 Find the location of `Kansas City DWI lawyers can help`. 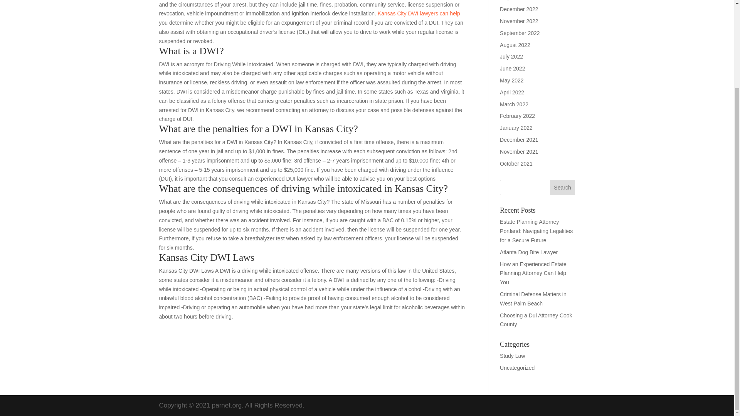

Kansas City DWI lawyers can help is located at coordinates (419, 13).